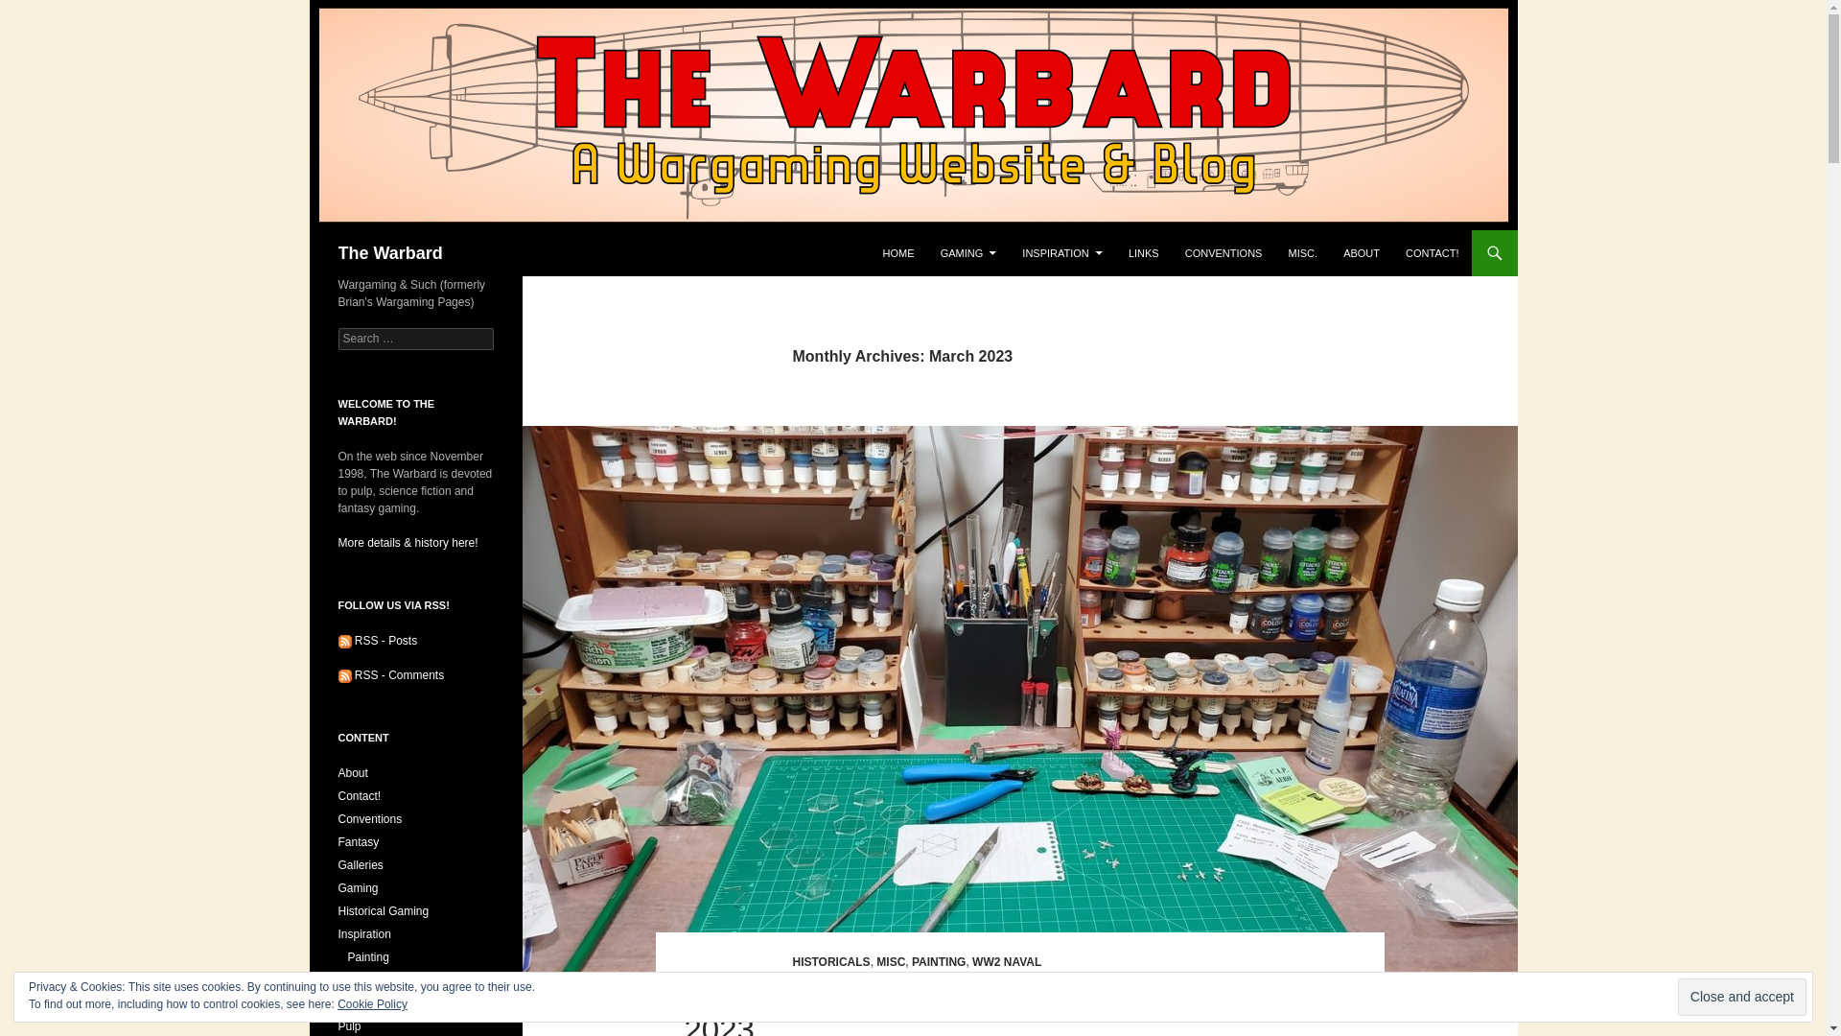  What do you see at coordinates (1303, 253) in the screenshot?
I see `MISC.` at bounding box center [1303, 253].